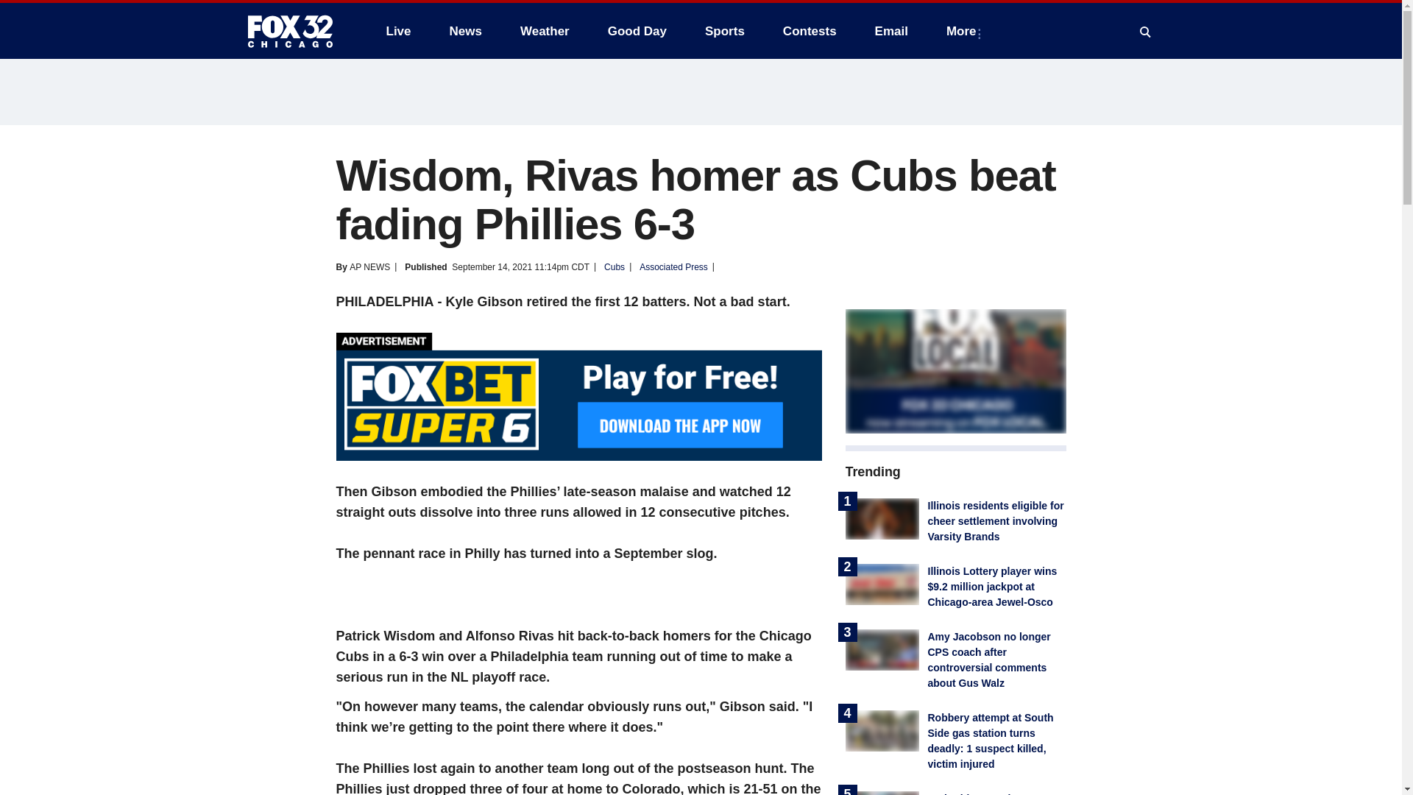  Describe the element at coordinates (637, 31) in the screenshot. I see `Good Day` at that location.